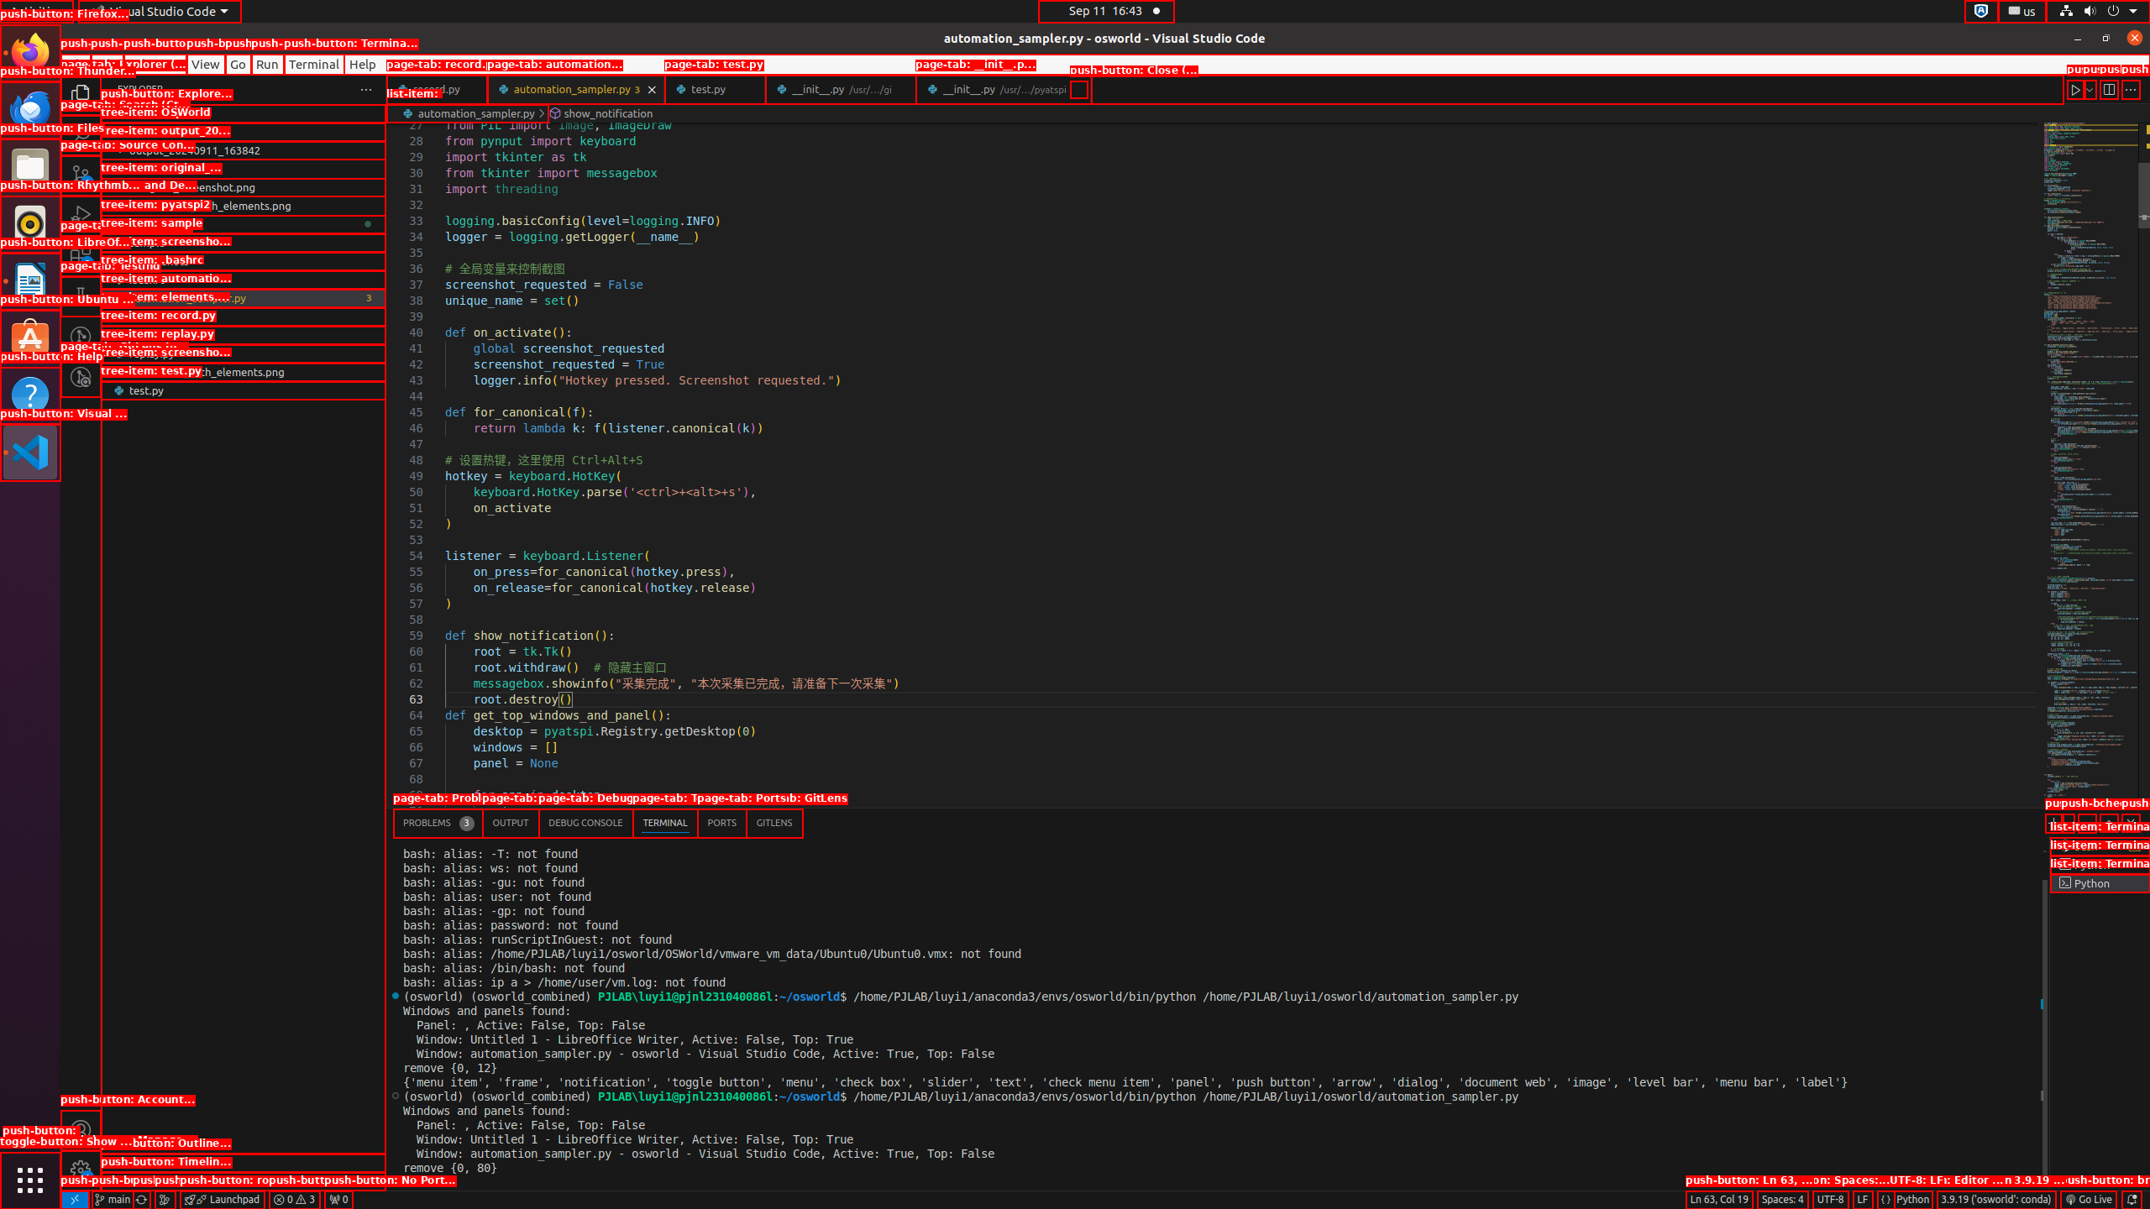  I want to click on pyatspi2, so click(244, 224).